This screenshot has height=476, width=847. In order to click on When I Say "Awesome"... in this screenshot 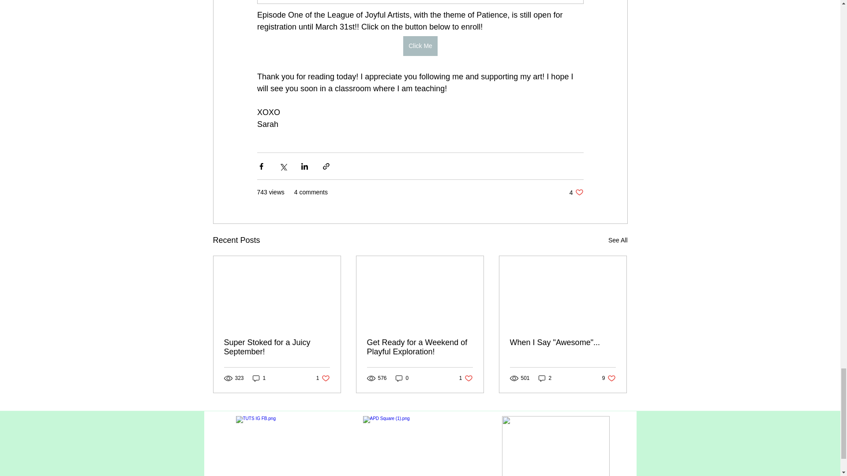, I will do `click(259, 378)`.